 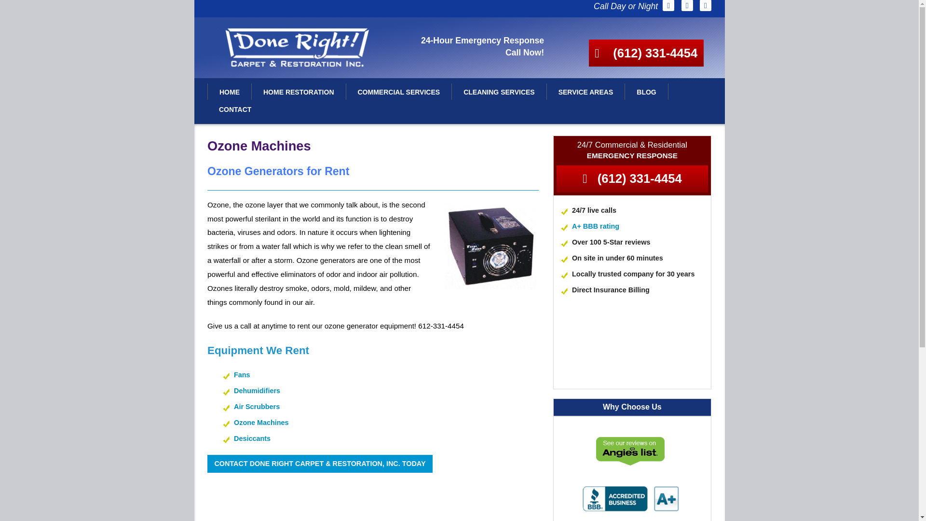 I want to click on Flood Damage Cleanup, so click(x=299, y=162).